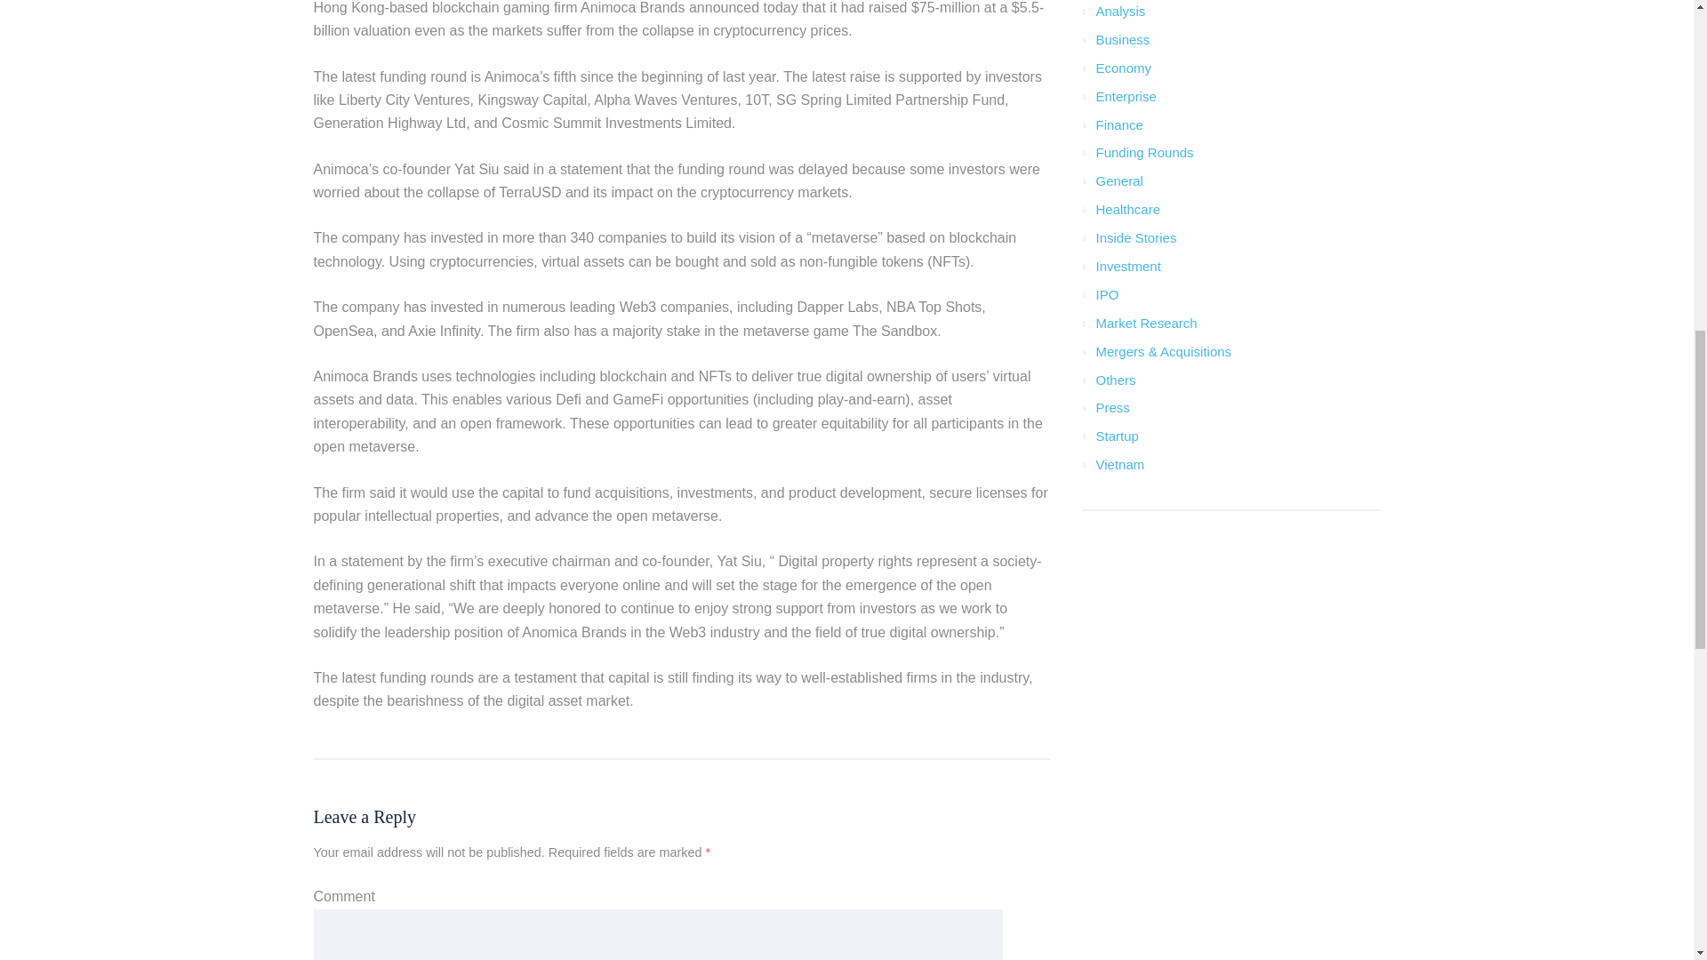 The width and height of the screenshot is (1707, 960). What do you see at coordinates (1122, 39) in the screenshot?
I see `Business` at bounding box center [1122, 39].